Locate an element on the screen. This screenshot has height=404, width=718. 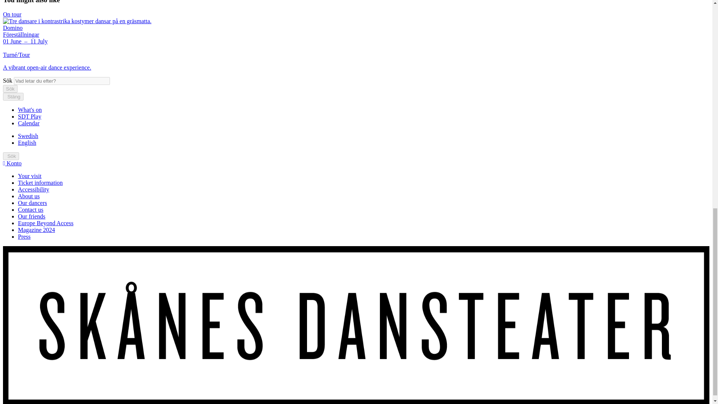
What's on is located at coordinates (30, 110).